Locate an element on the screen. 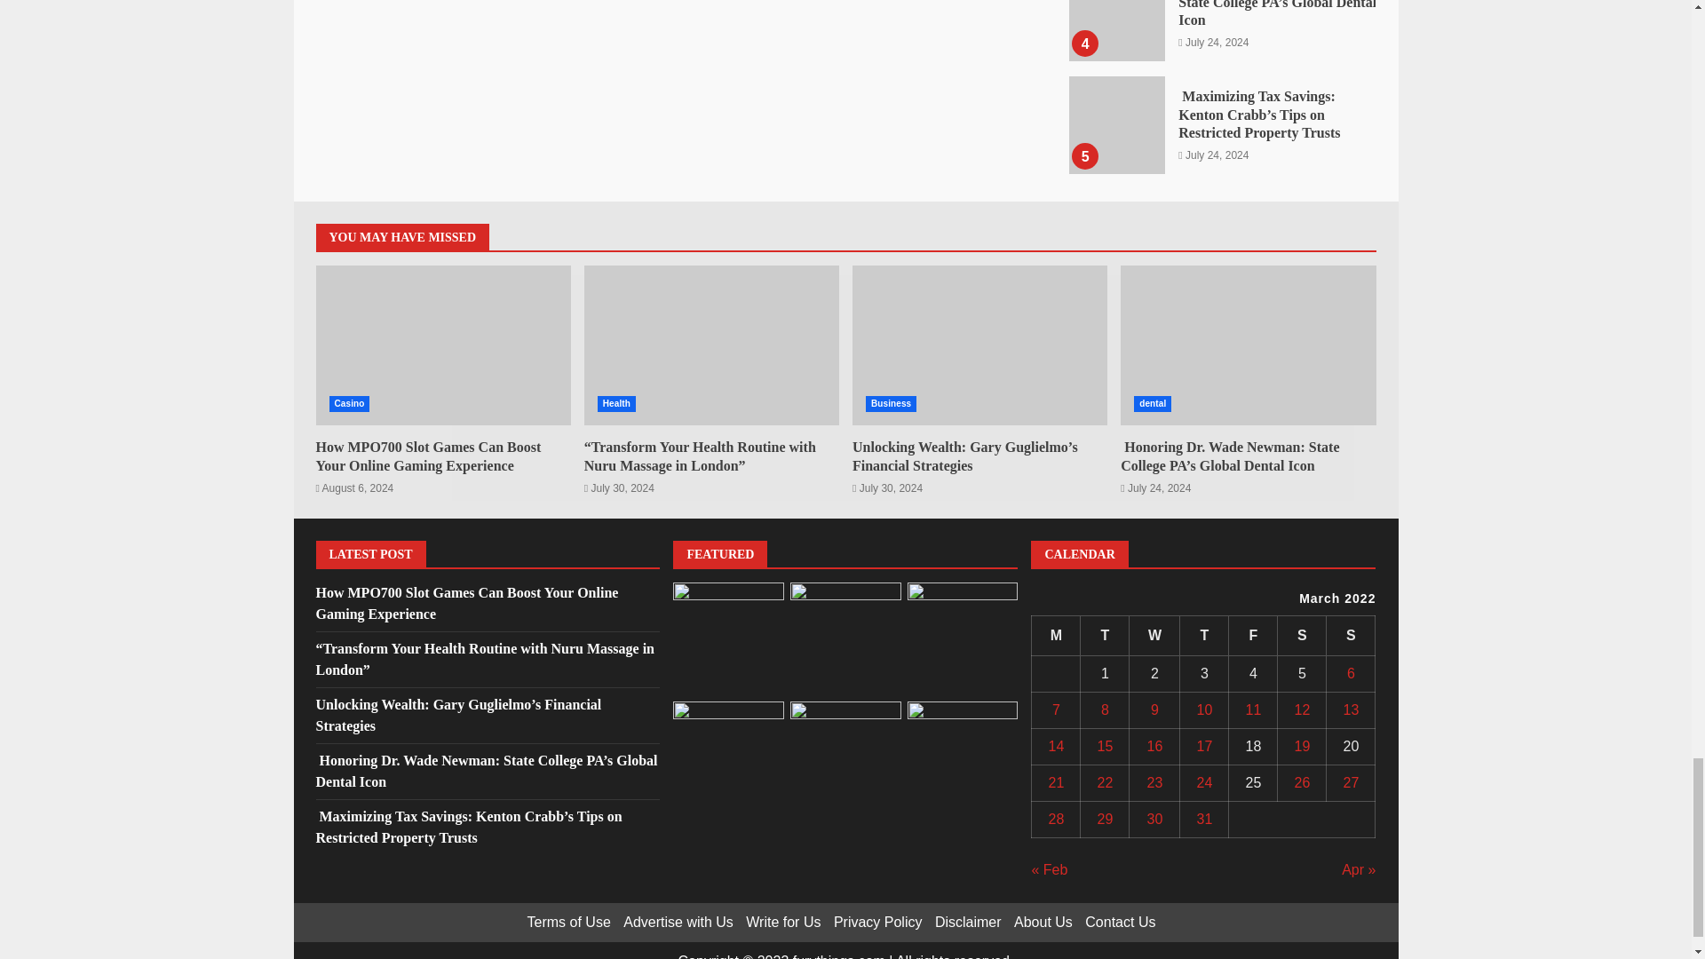 This screenshot has height=959, width=1705. Thursday is located at coordinates (1204, 635).